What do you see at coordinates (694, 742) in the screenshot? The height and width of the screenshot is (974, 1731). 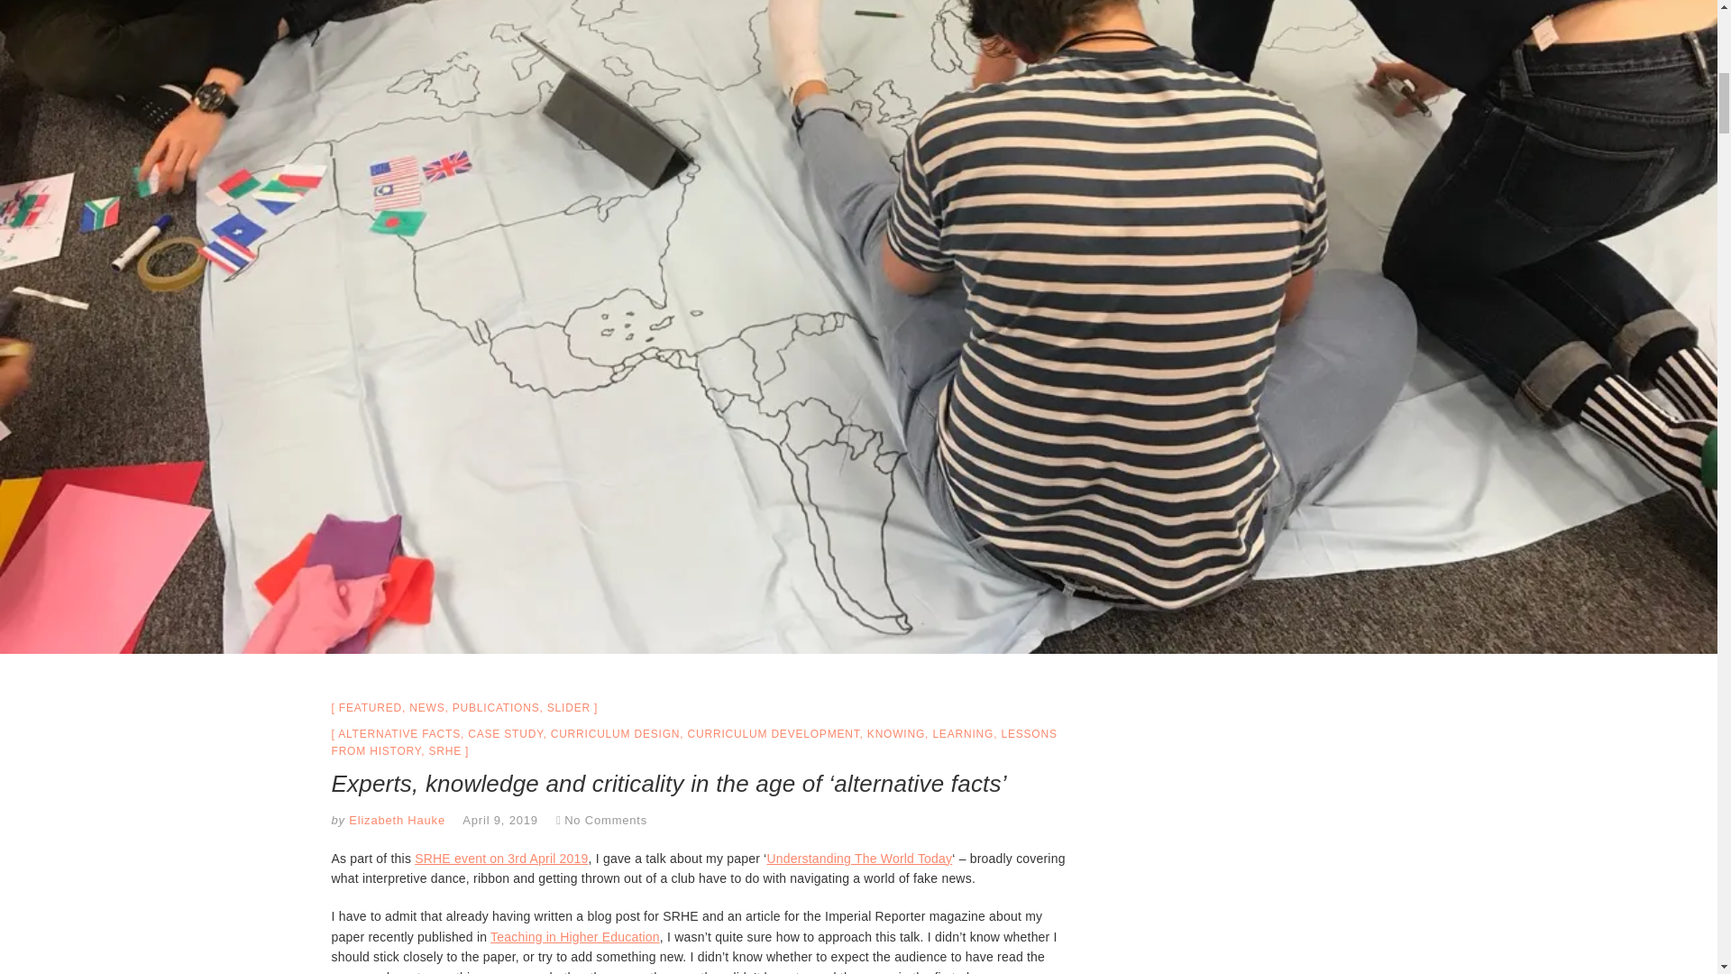 I see `LESSONS FROM HISTORY` at bounding box center [694, 742].